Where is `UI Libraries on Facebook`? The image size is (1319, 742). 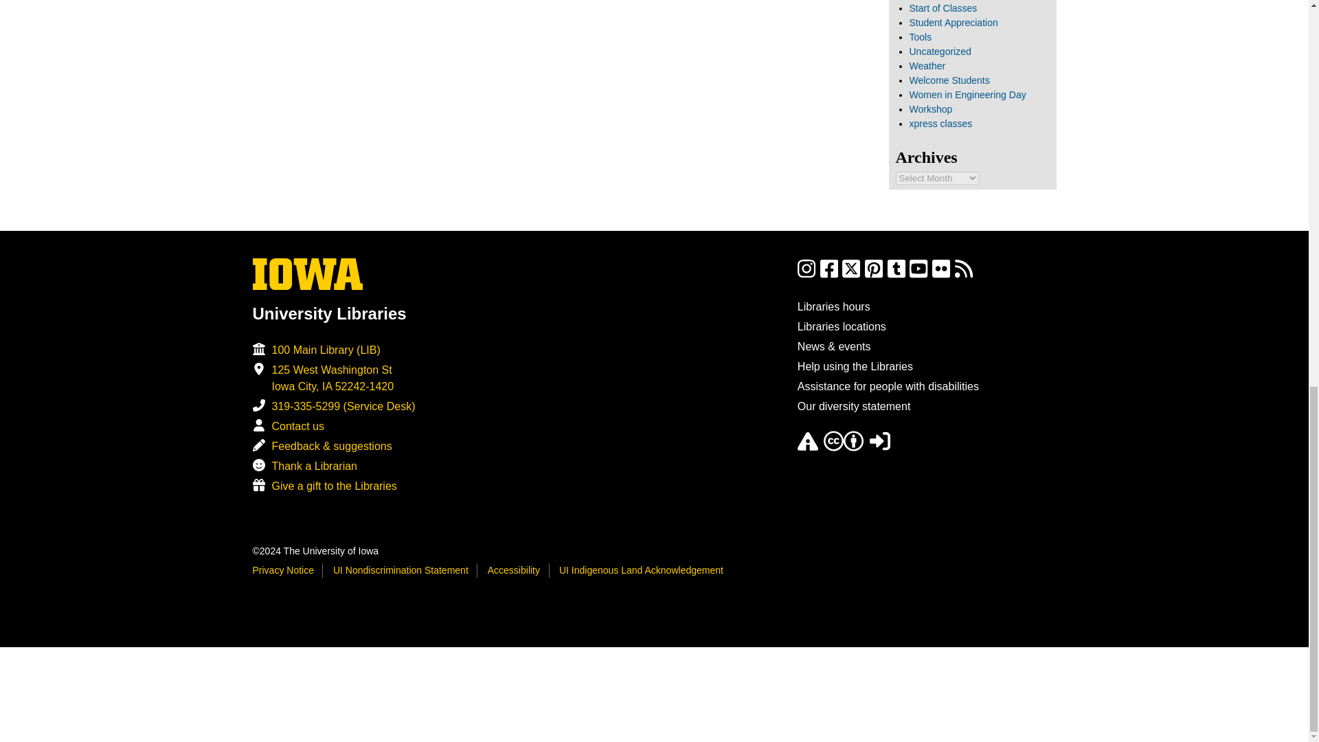
UI Libraries on Facebook is located at coordinates (828, 275).